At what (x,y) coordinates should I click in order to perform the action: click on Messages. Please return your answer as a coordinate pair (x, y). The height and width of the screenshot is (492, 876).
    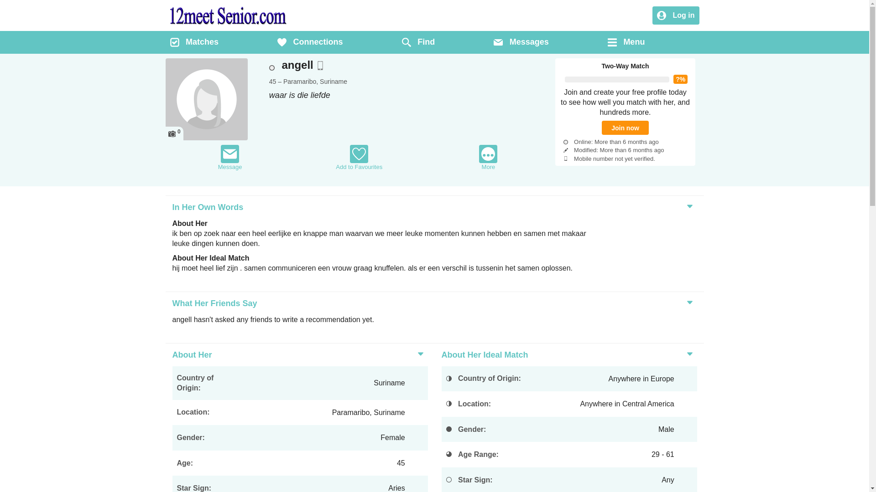
    Looking at the image, I should click on (521, 42).